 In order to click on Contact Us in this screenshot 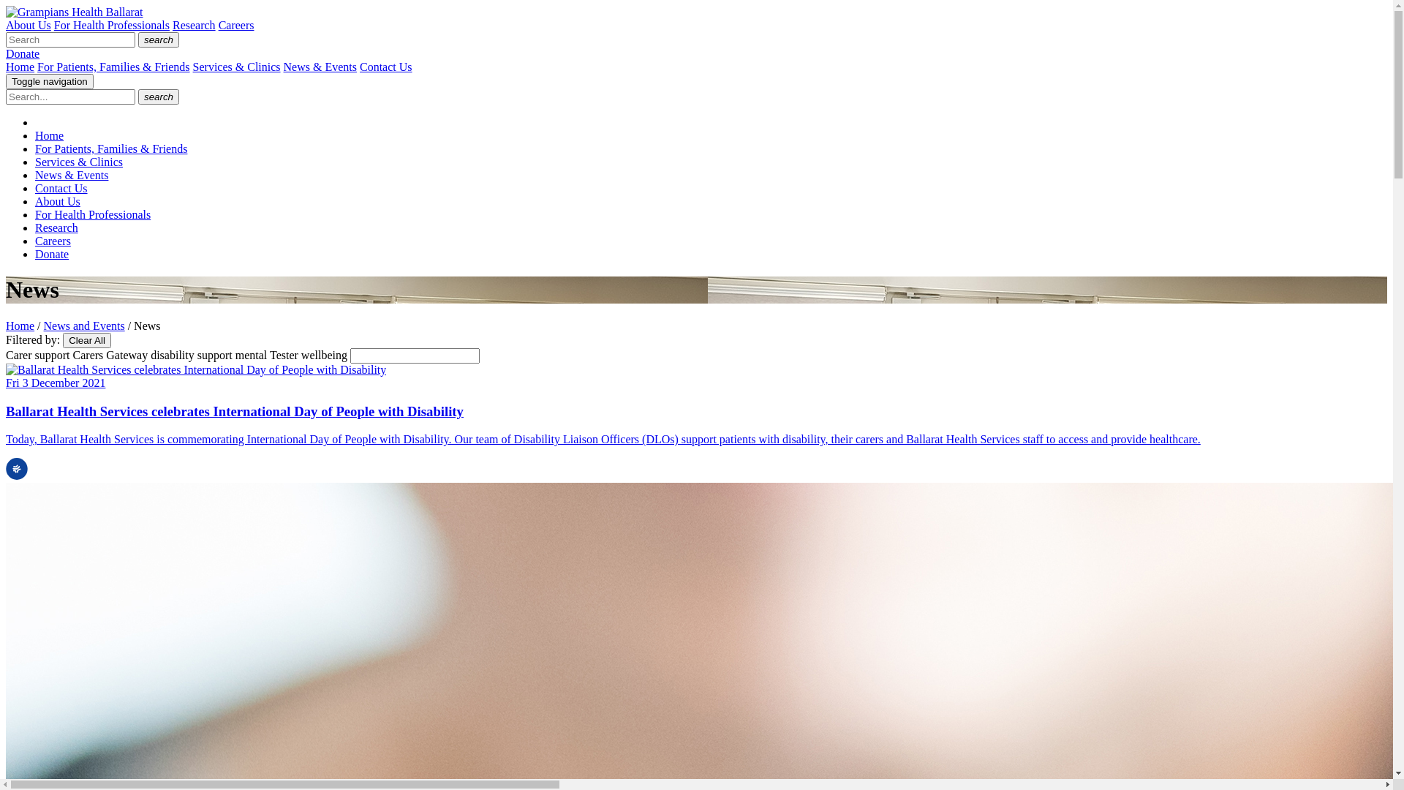, I will do `click(386, 67)`.